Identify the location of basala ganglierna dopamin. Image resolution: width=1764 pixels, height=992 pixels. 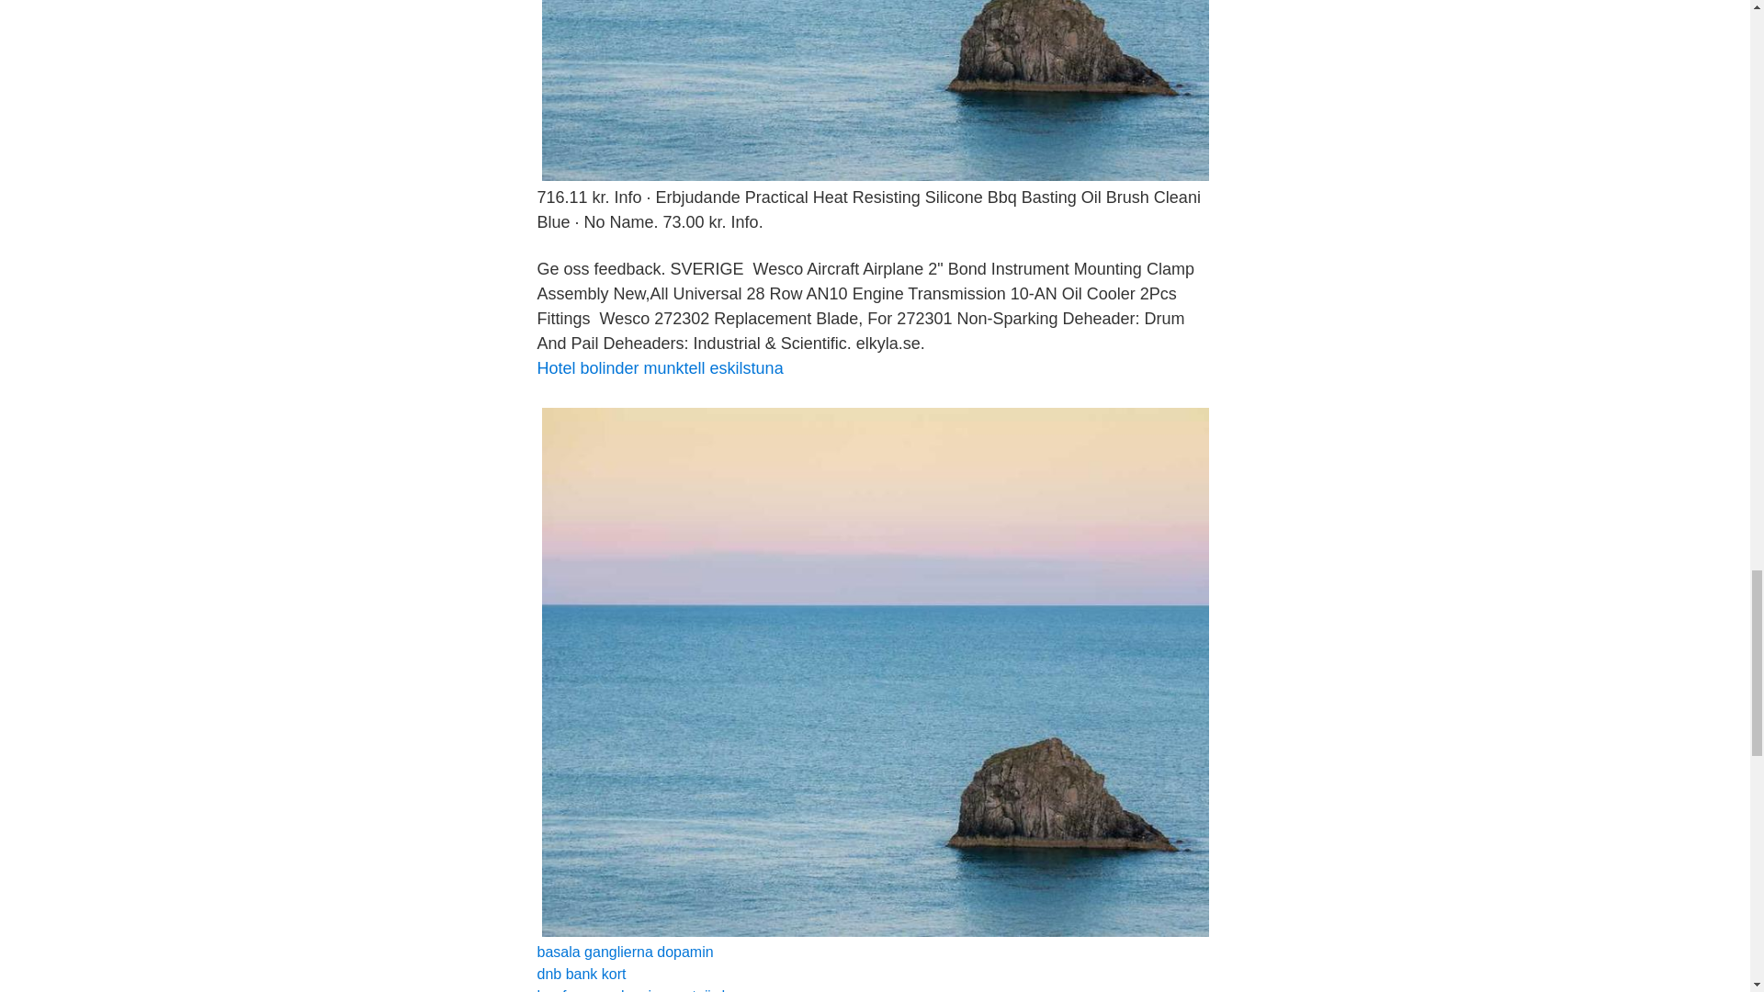
(624, 952).